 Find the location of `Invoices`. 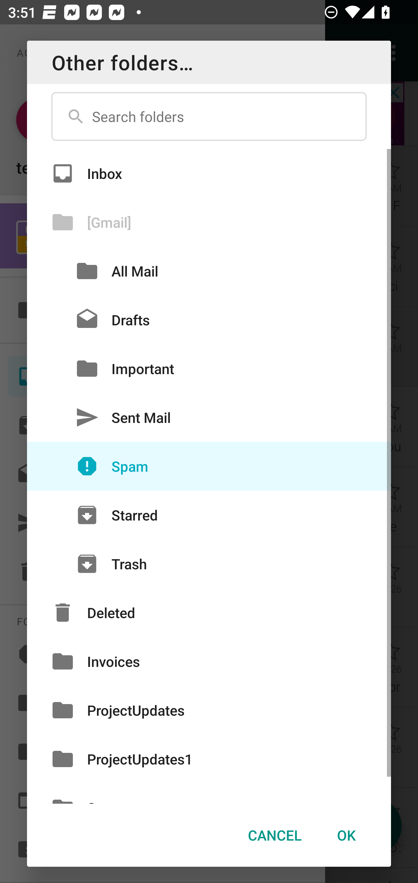

Invoices is located at coordinates (209, 661).